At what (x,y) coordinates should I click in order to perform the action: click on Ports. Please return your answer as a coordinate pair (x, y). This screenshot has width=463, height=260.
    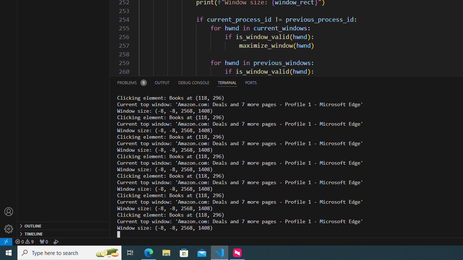
    Looking at the image, I should click on (251, 82).